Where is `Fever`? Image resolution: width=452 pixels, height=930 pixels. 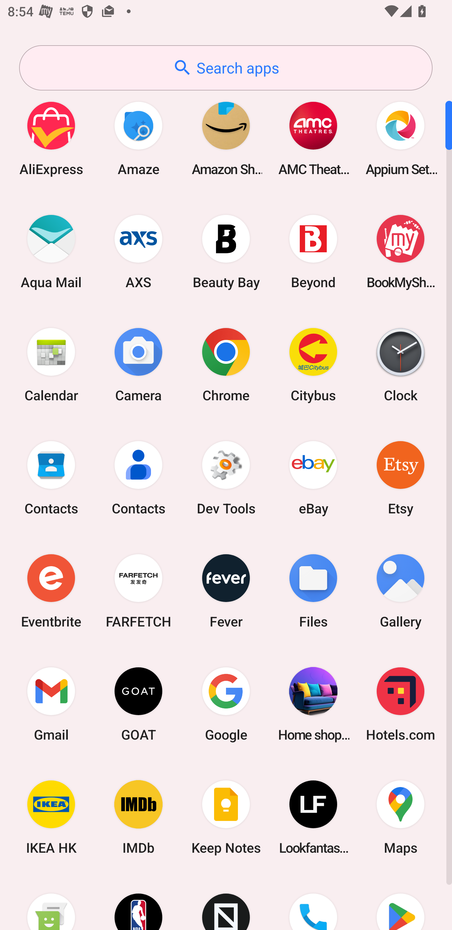
Fever is located at coordinates (226, 591).